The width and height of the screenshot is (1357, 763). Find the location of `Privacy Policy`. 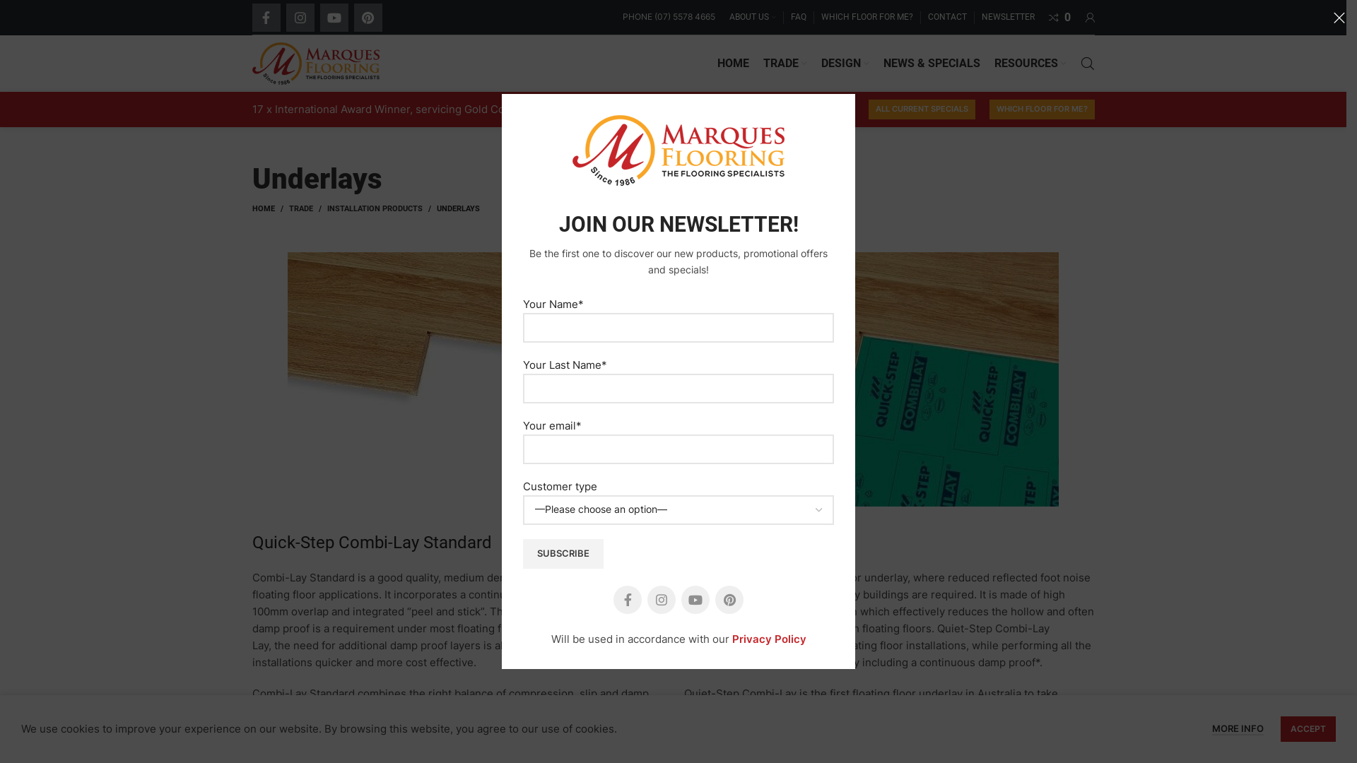

Privacy Policy is located at coordinates (769, 639).